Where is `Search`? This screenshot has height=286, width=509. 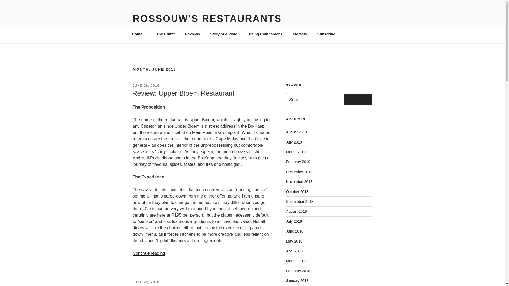
Search is located at coordinates (358, 100).